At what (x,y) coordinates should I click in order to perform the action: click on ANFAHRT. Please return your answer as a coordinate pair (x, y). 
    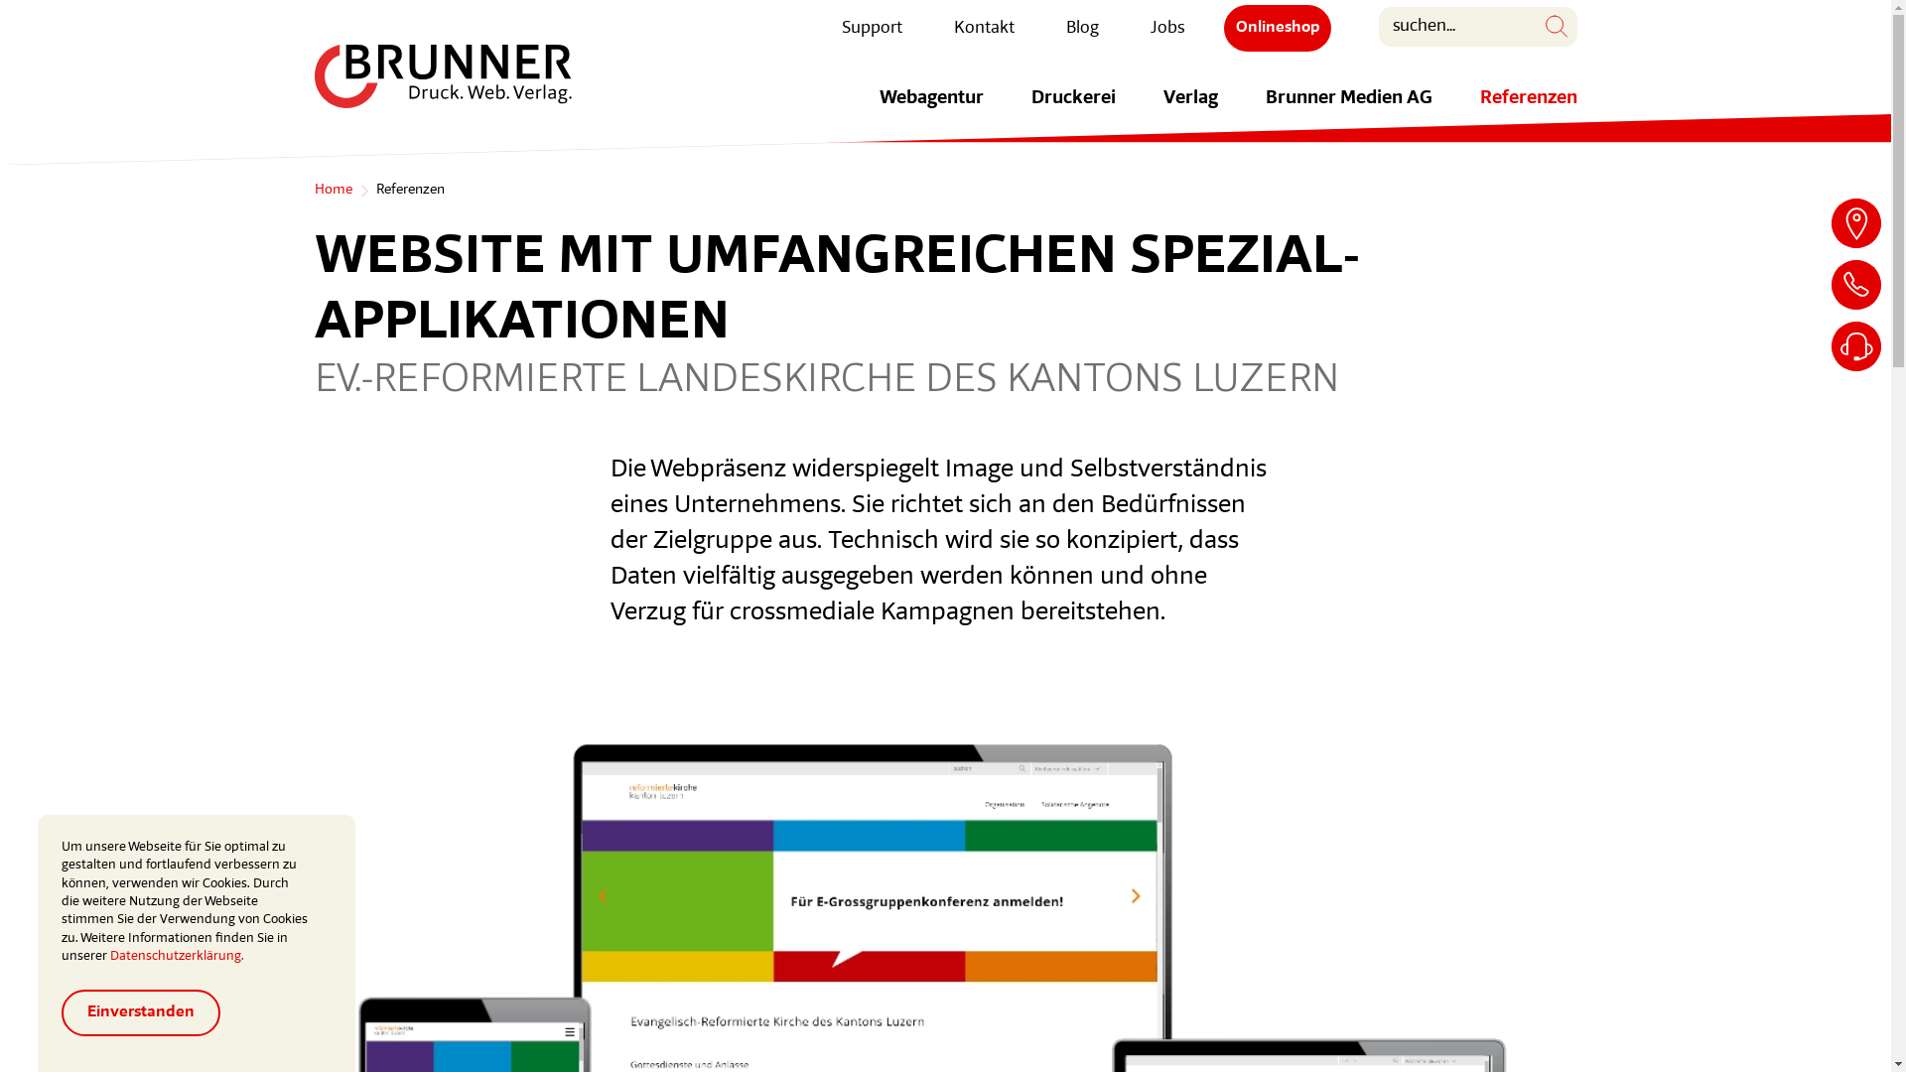
    Looking at the image, I should click on (1856, 223).